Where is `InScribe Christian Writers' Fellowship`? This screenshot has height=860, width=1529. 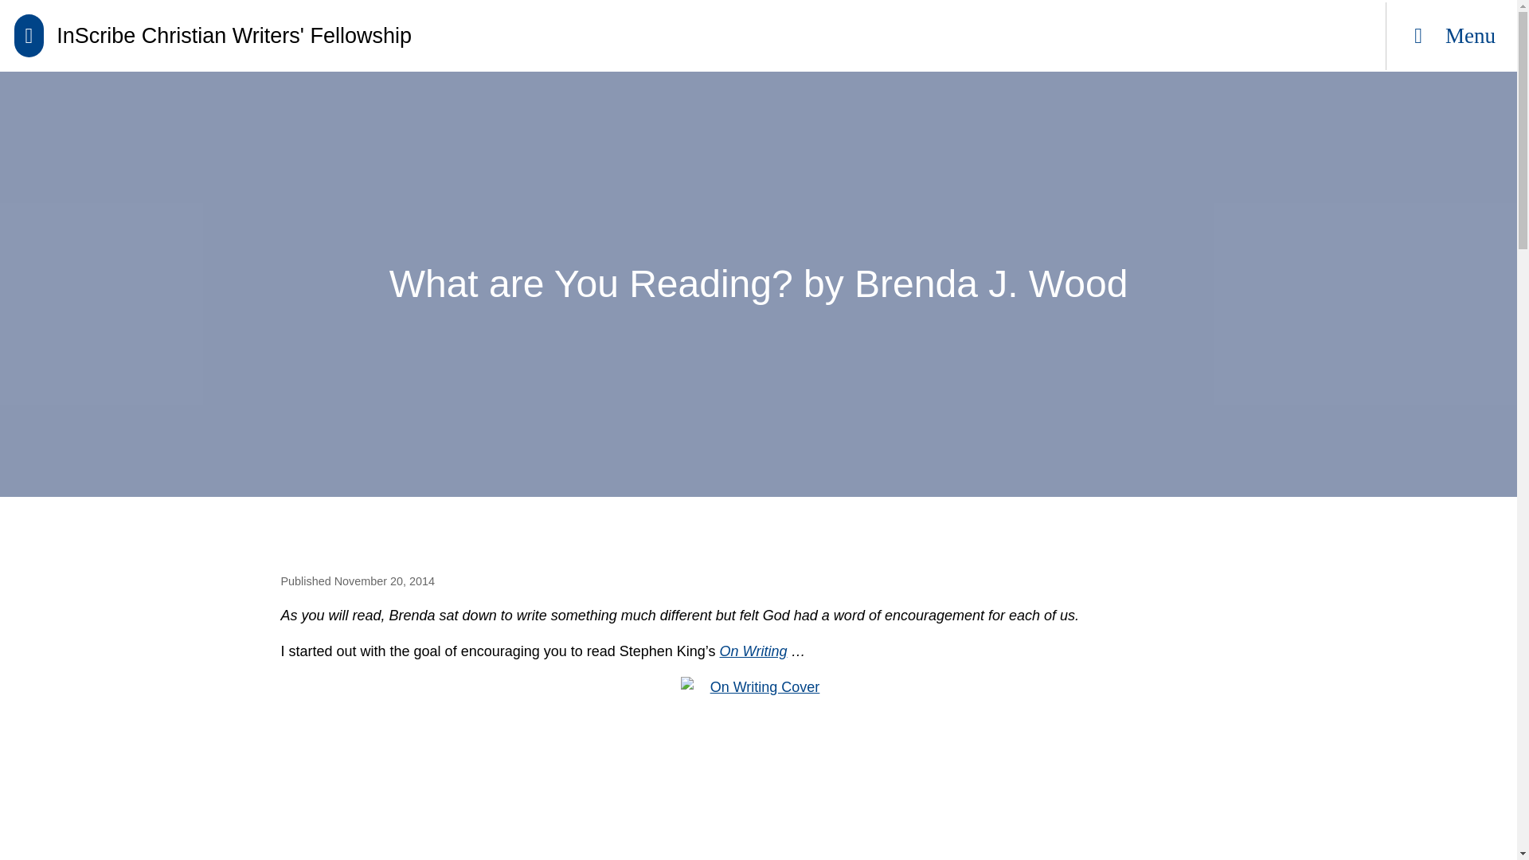 InScribe Christian Writers' Fellowship is located at coordinates (212, 36).